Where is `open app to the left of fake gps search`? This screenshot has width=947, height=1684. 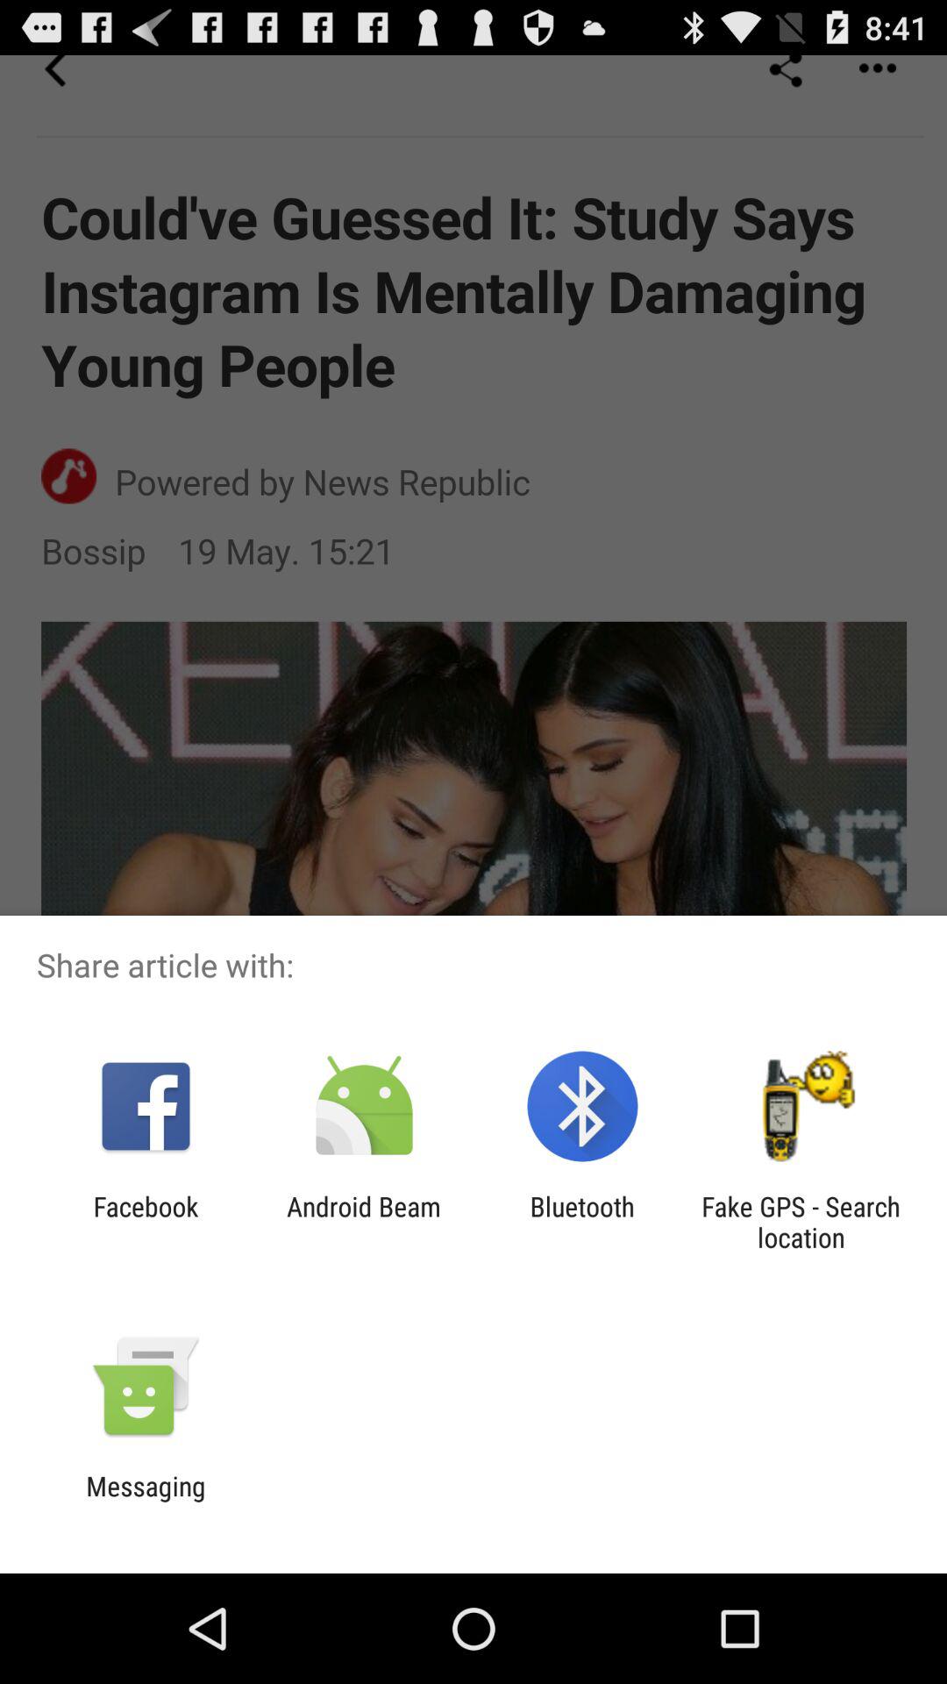 open app to the left of fake gps search is located at coordinates (582, 1222).